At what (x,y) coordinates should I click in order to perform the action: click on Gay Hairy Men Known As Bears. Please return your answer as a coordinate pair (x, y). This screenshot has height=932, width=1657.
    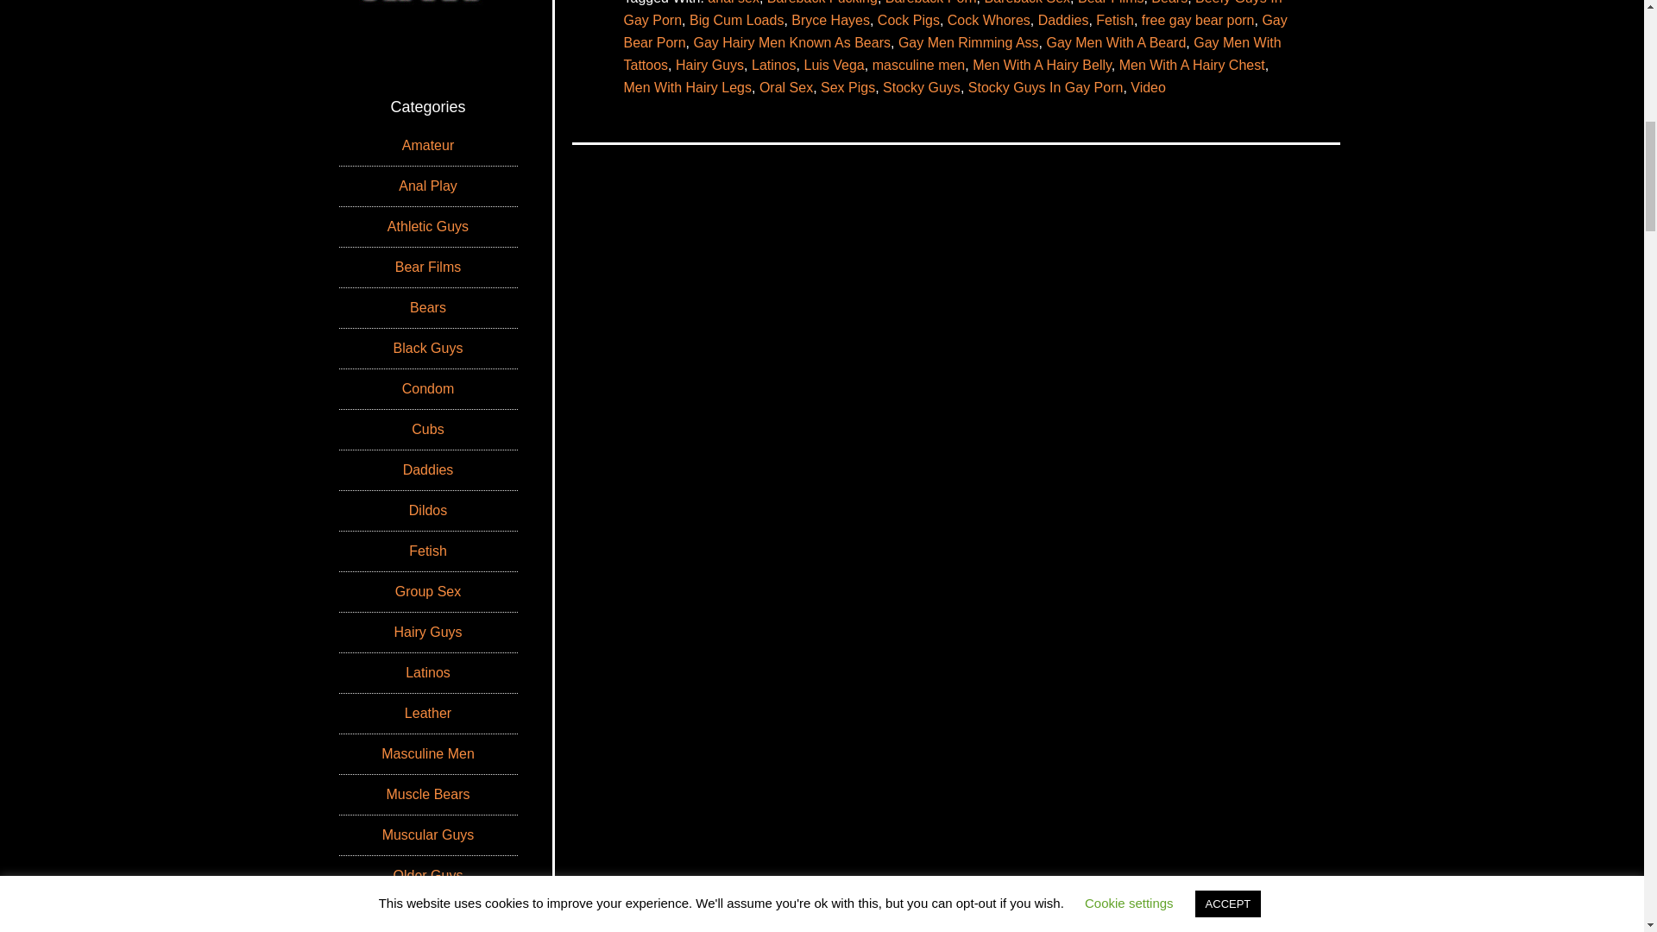
    Looking at the image, I should click on (791, 43).